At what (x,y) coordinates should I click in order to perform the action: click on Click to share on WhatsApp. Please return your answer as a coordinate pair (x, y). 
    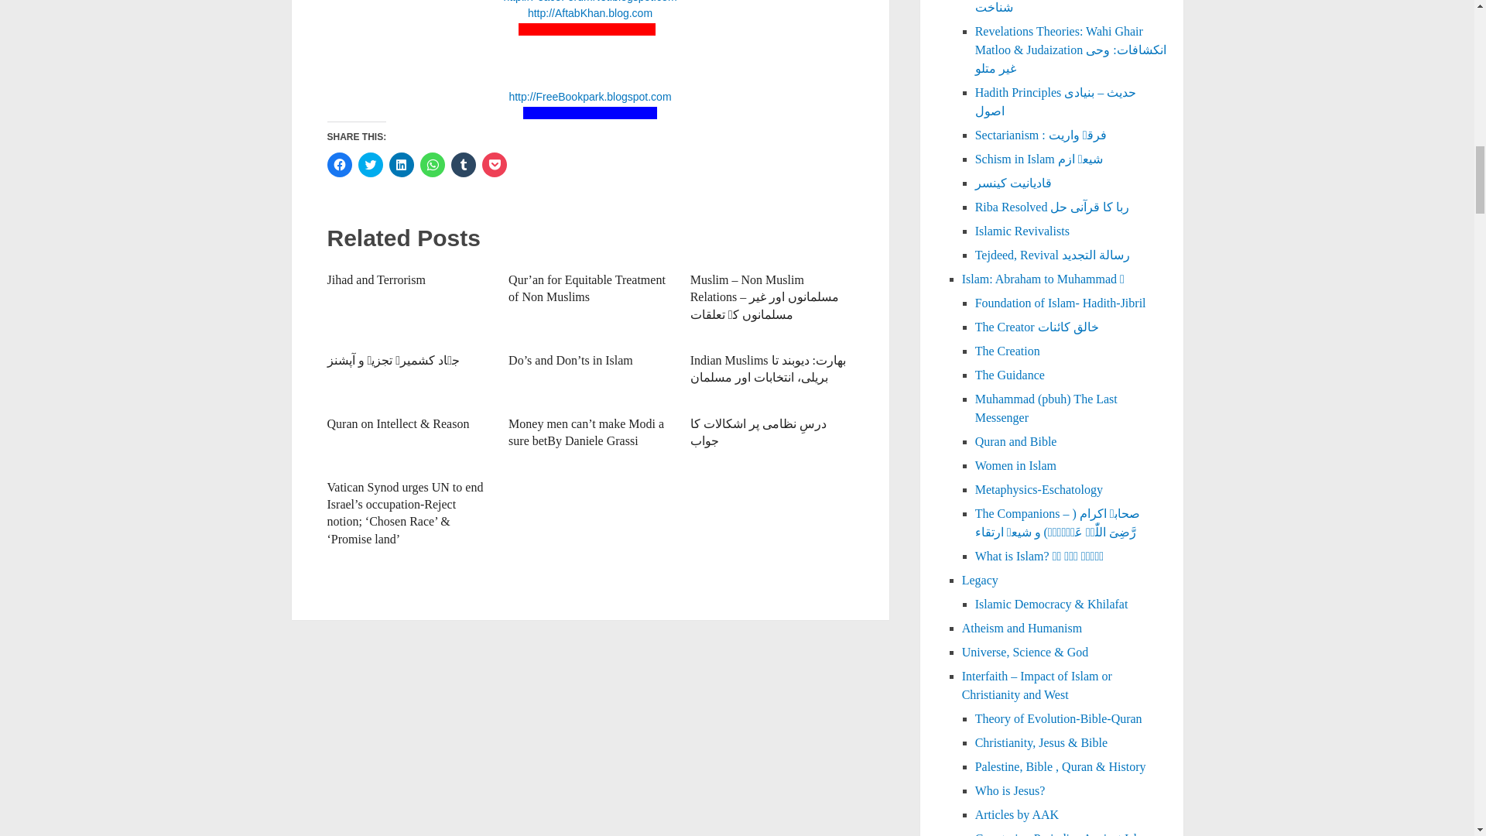
    Looking at the image, I should click on (432, 164).